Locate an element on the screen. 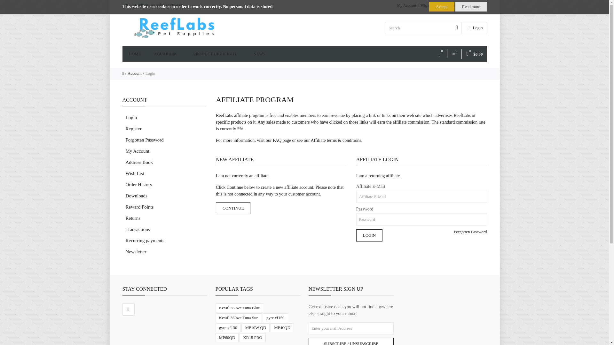 This screenshot has width=614, height=345. Login is located at coordinates (369, 235).